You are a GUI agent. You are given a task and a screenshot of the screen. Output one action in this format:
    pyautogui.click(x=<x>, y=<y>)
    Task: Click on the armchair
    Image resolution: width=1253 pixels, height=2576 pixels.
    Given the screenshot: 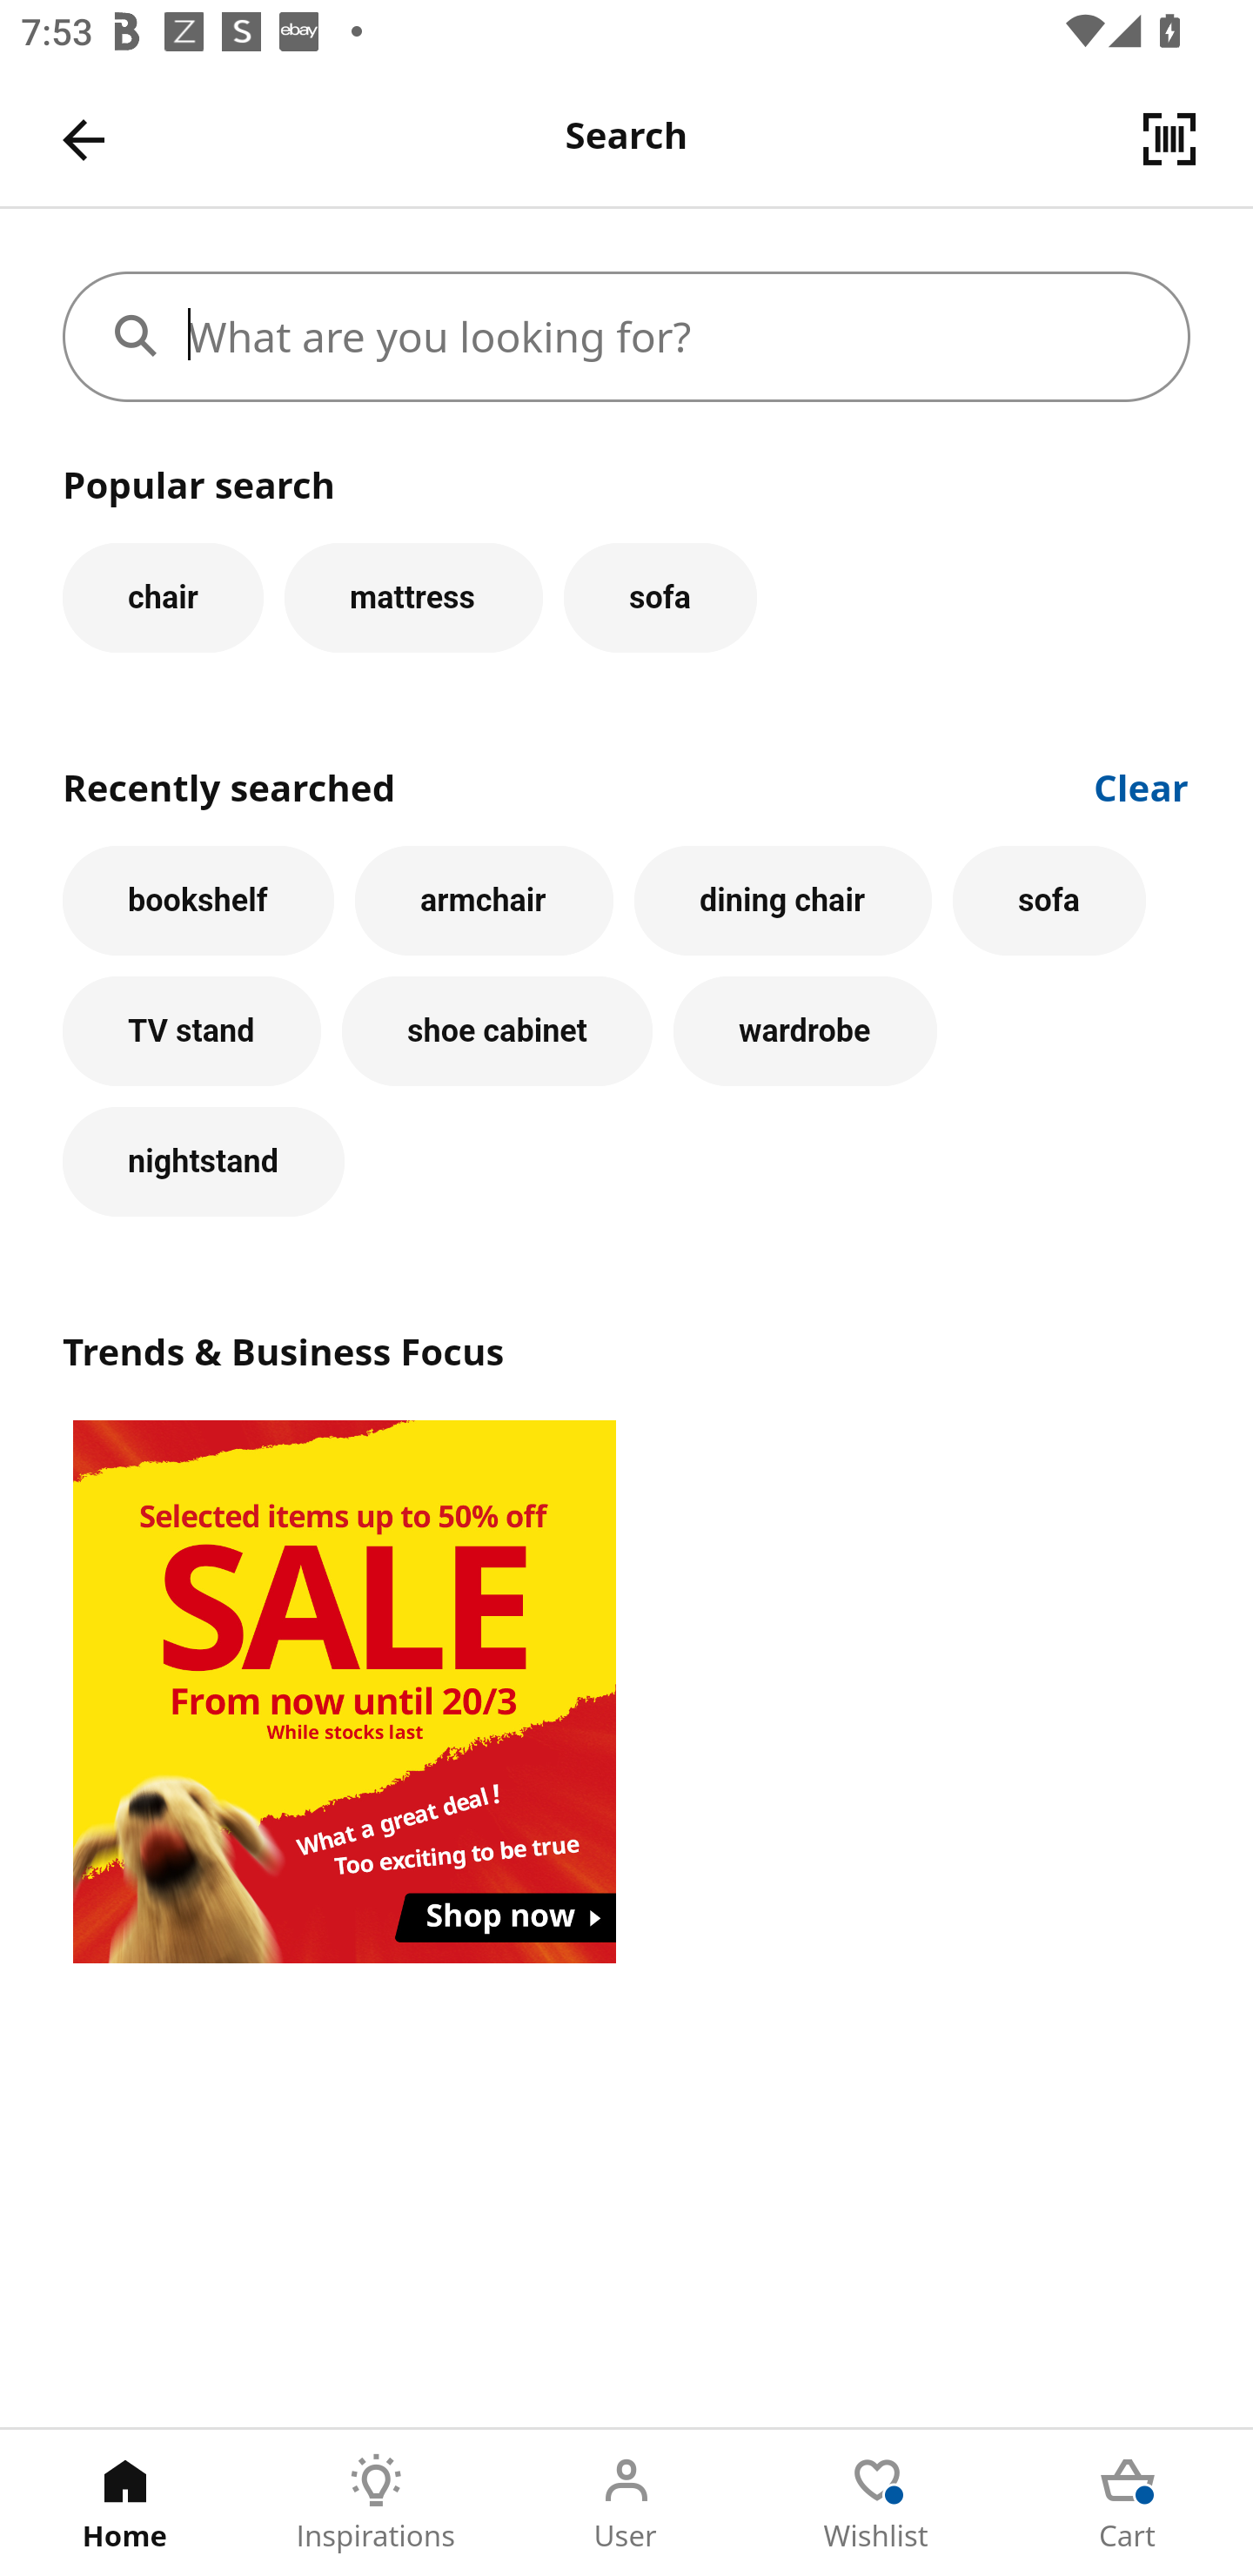 What is the action you would take?
    pyautogui.click(x=484, y=900)
    